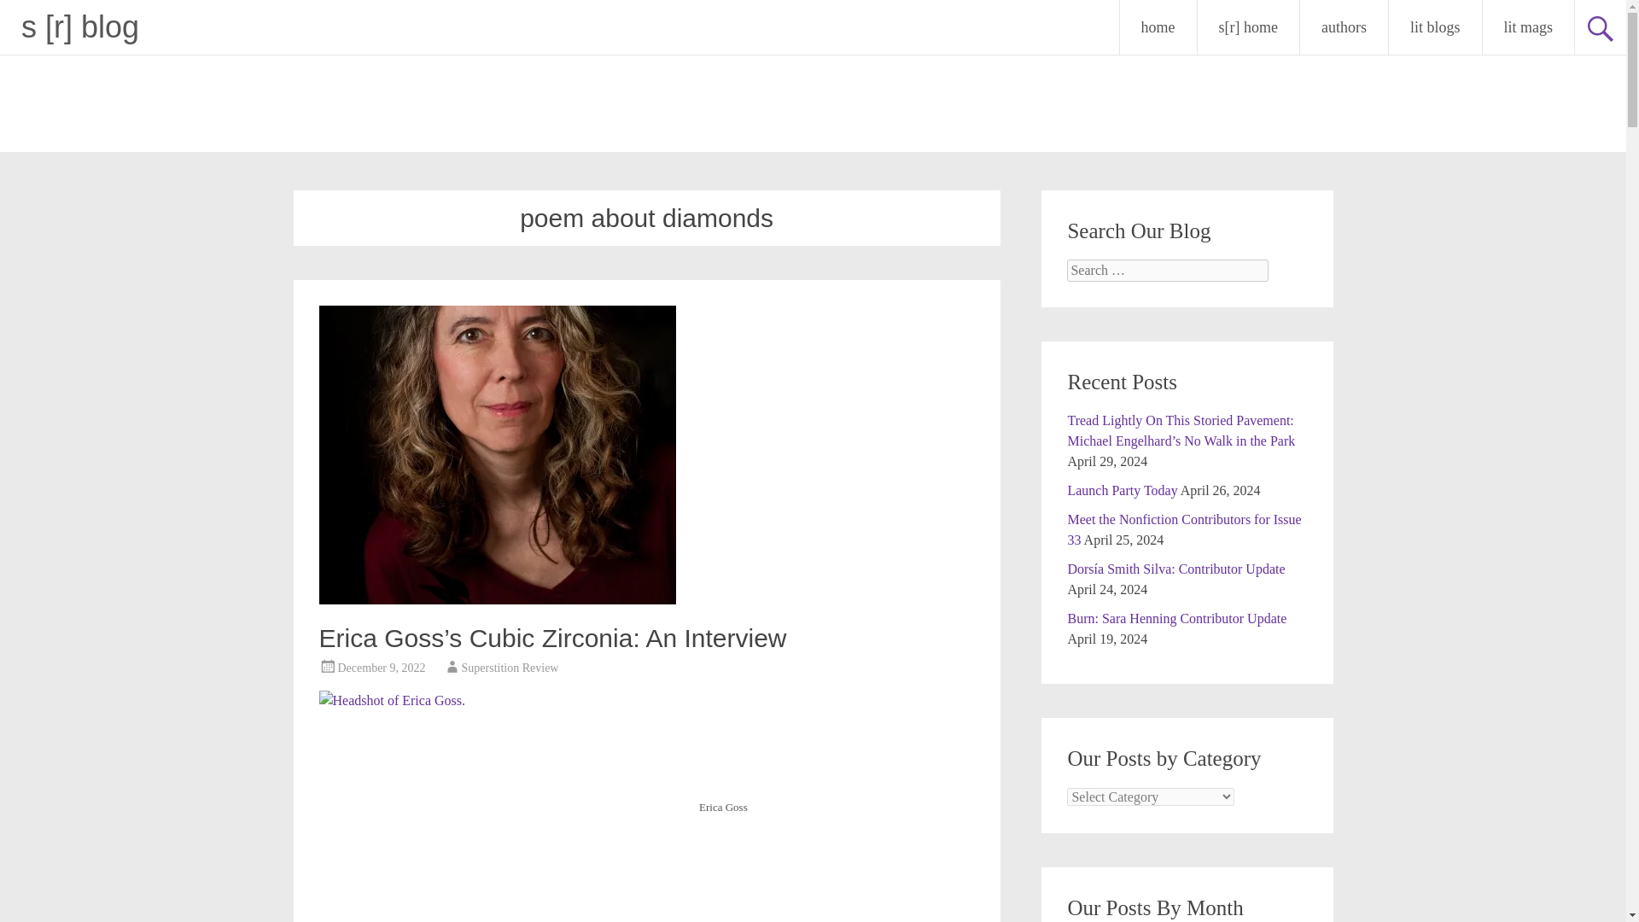 This screenshot has width=1639, height=922. What do you see at coordinates (1344, 27) in the screenshot?
I see `authors` at bounding box center [1344, 27].